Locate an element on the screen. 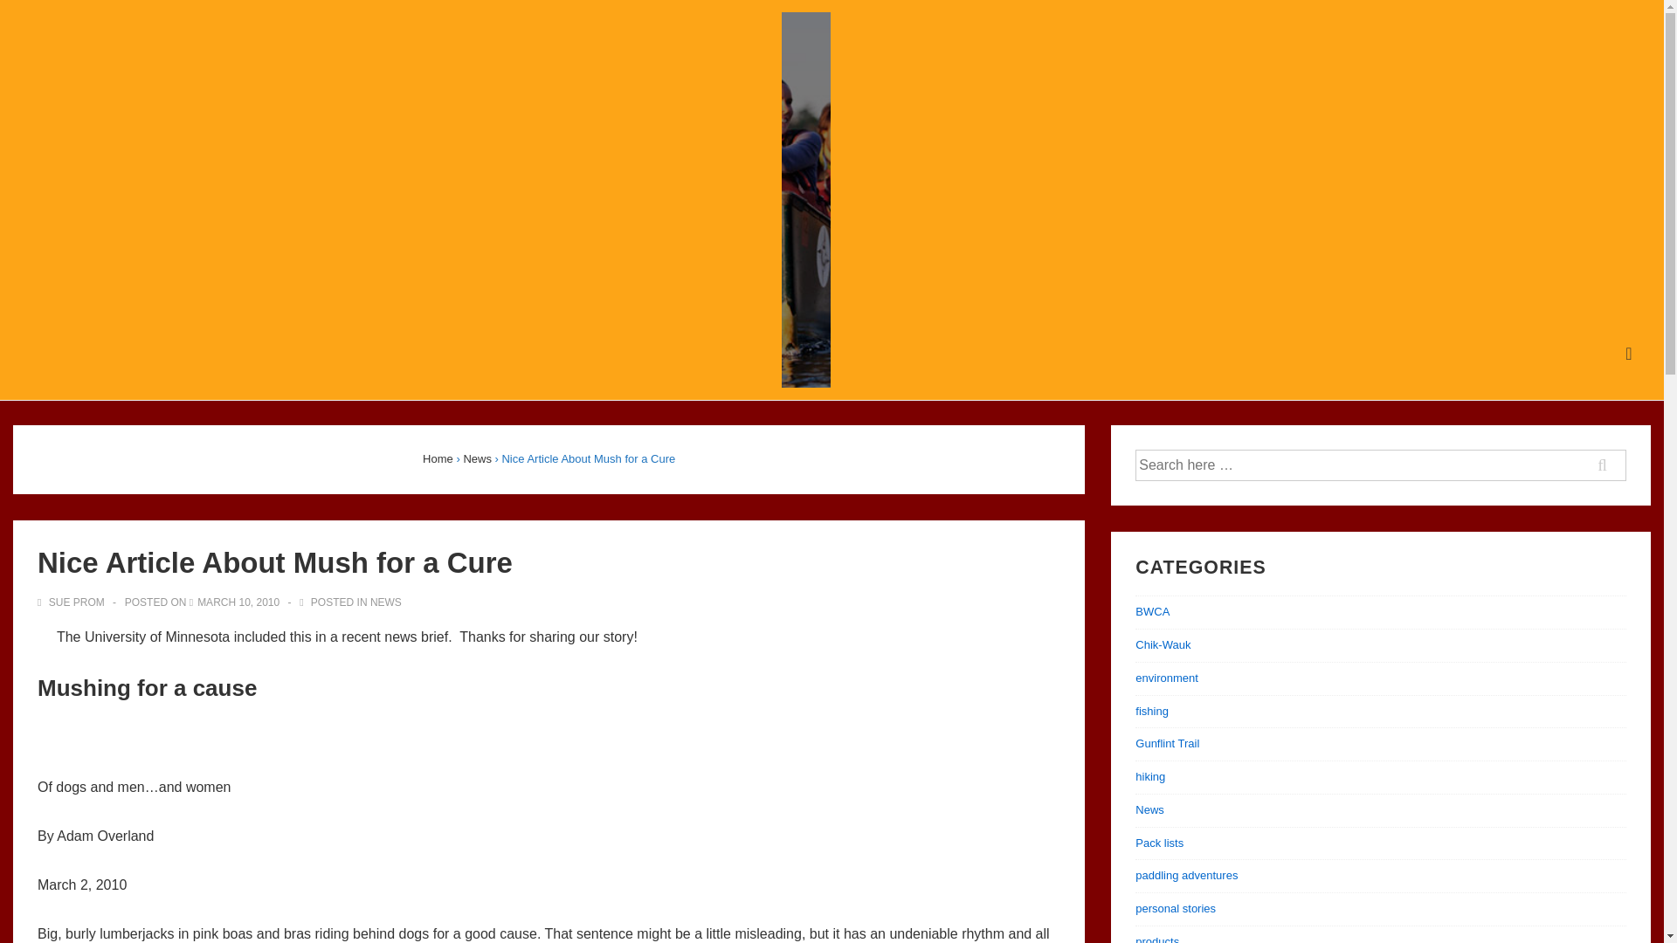  personal stories is located at coordinates (1176, 908).